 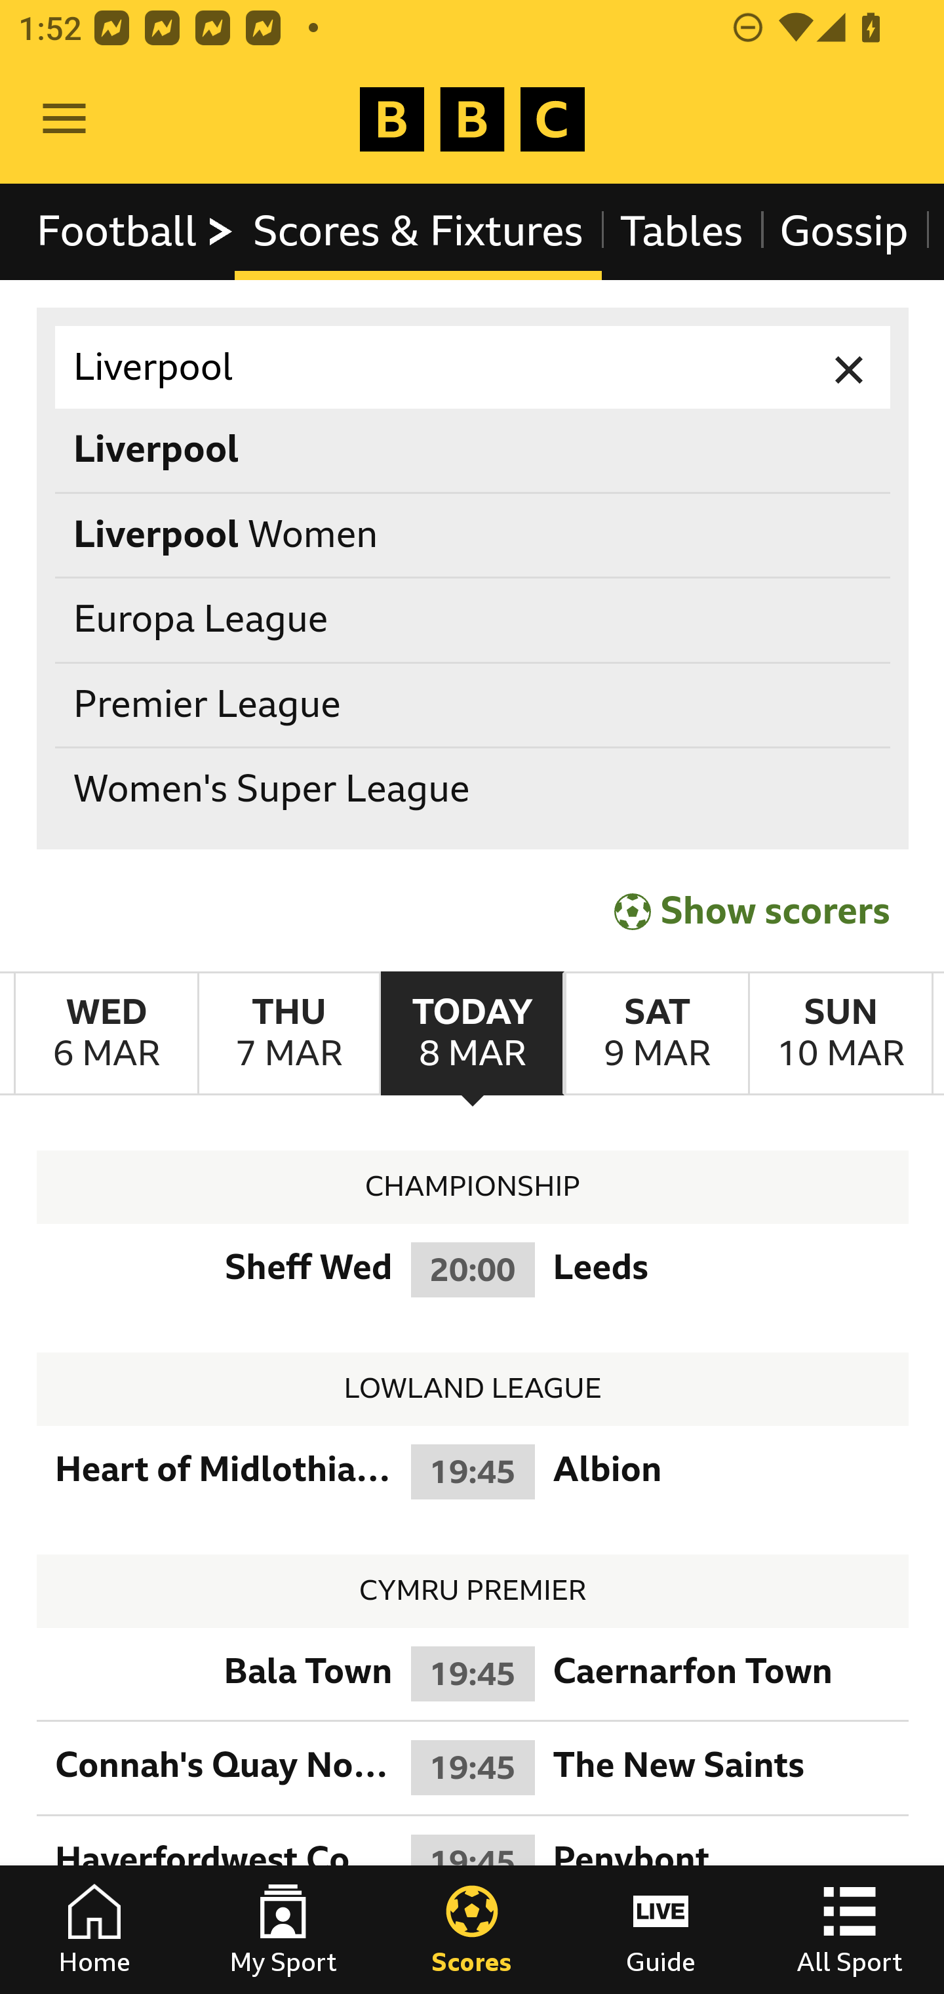 What do you see at coordinates (843, 231) in the screenshot?
I see `Gossip` at bounding box center [843, 231].